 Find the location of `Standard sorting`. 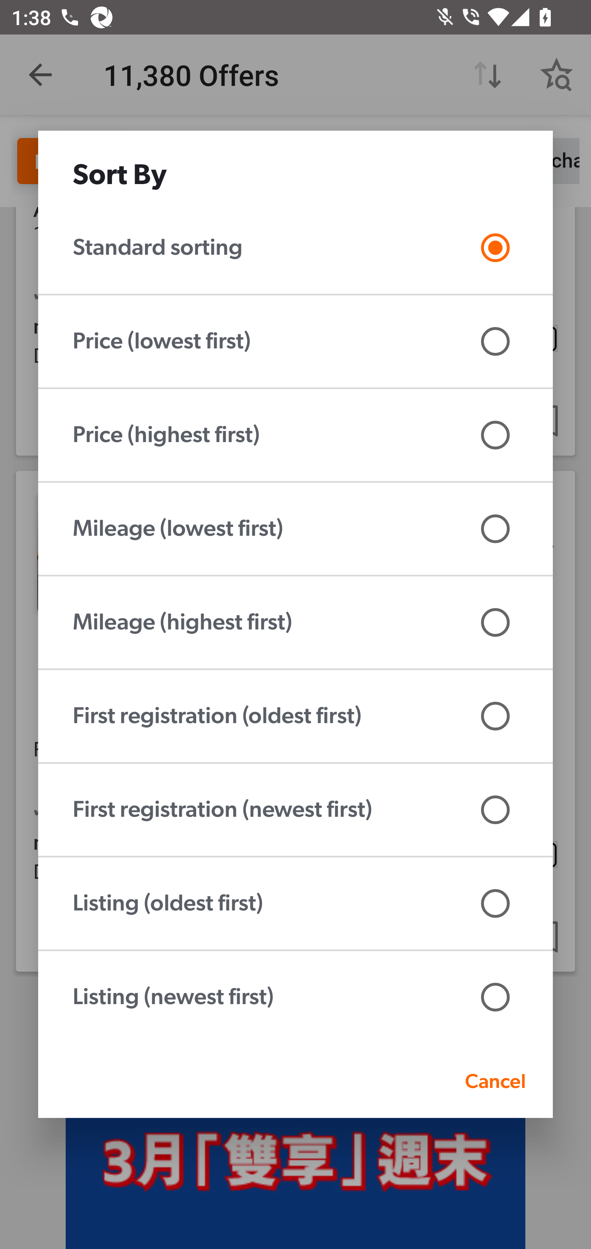

Standard sorting is located at coordinates (295, 248).